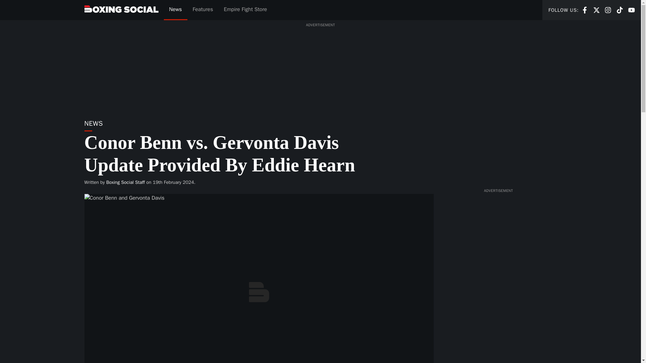 The height and width of the screenshot is (363, 646). I want to click on YOUTUBE, so click(631, 10).